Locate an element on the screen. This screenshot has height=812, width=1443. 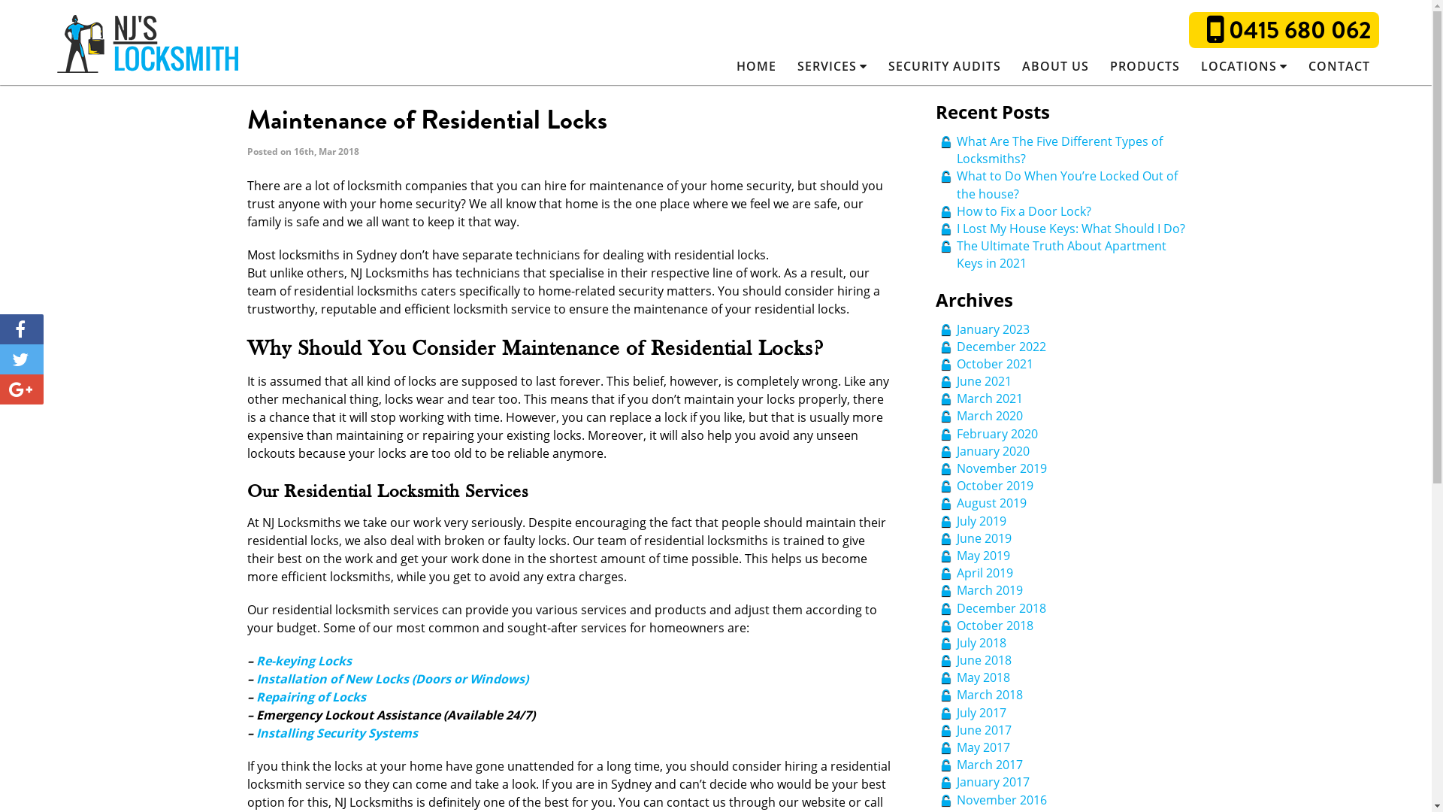
0415 680 062 is located at coordinates (1290, 30).